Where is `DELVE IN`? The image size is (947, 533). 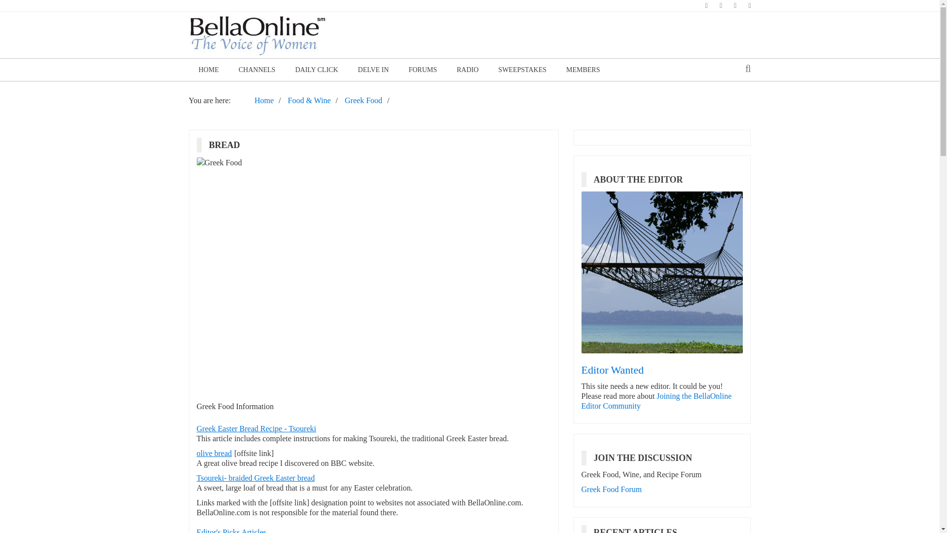 DELVE IN is located at coordinates (373, 70).